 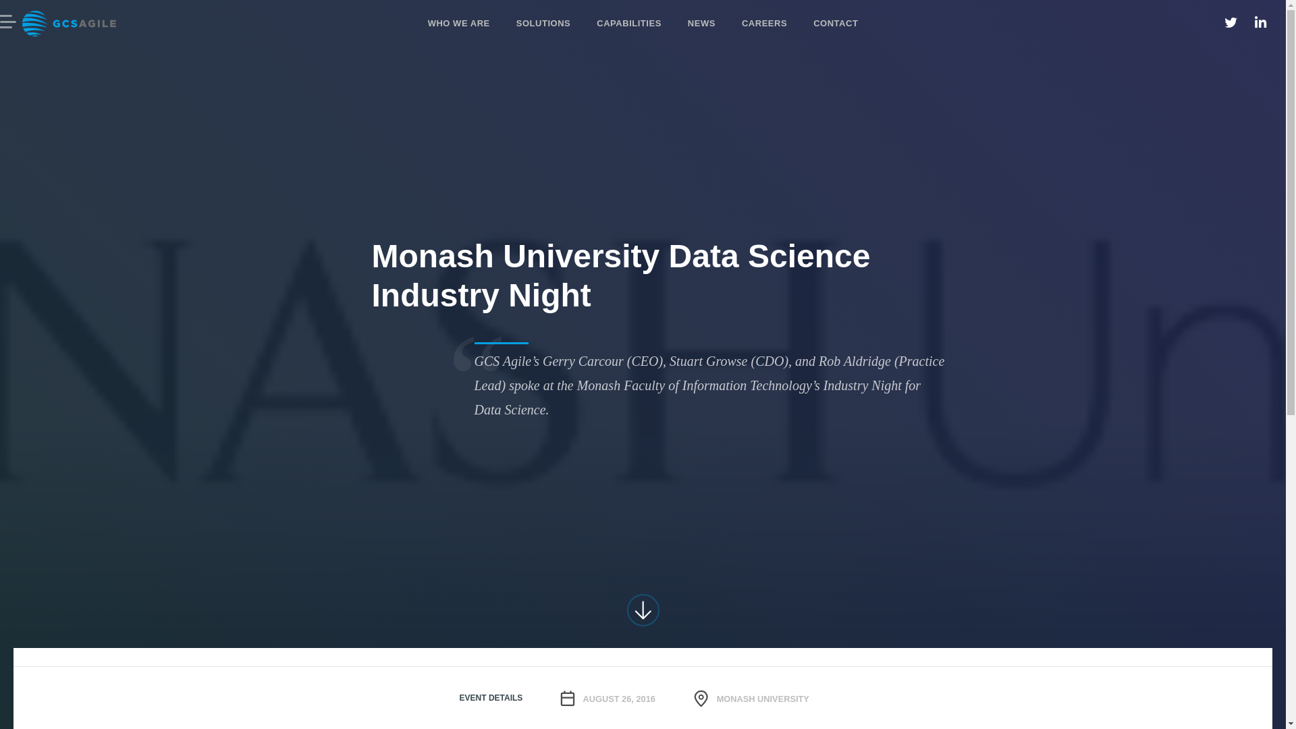 What do you see at coordinates (629, 24) in the screenshot?
I see `Capabilities` at bounding box center [629, 24].